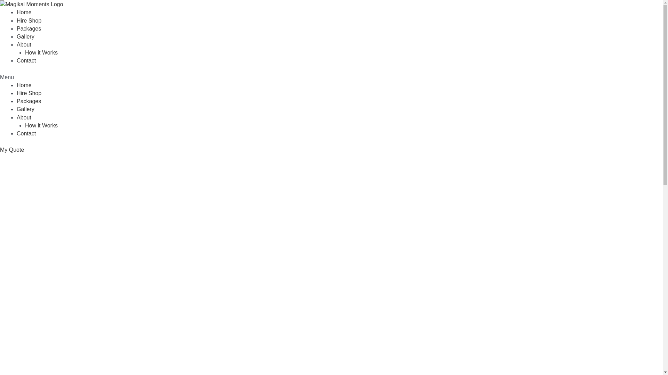 This screenshot has width=668, height=375. Describe the element at coordinates (24, 44) in the screenshot. I see `About` at that location.